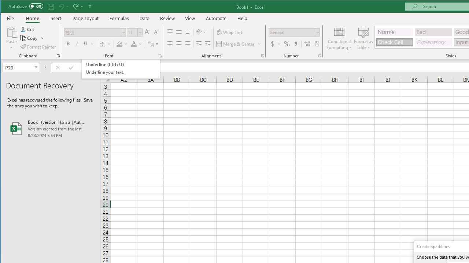 Image resolution: width=469 pixels, height=263 pixels. I want to click on Middle Align, so click(179, 32).